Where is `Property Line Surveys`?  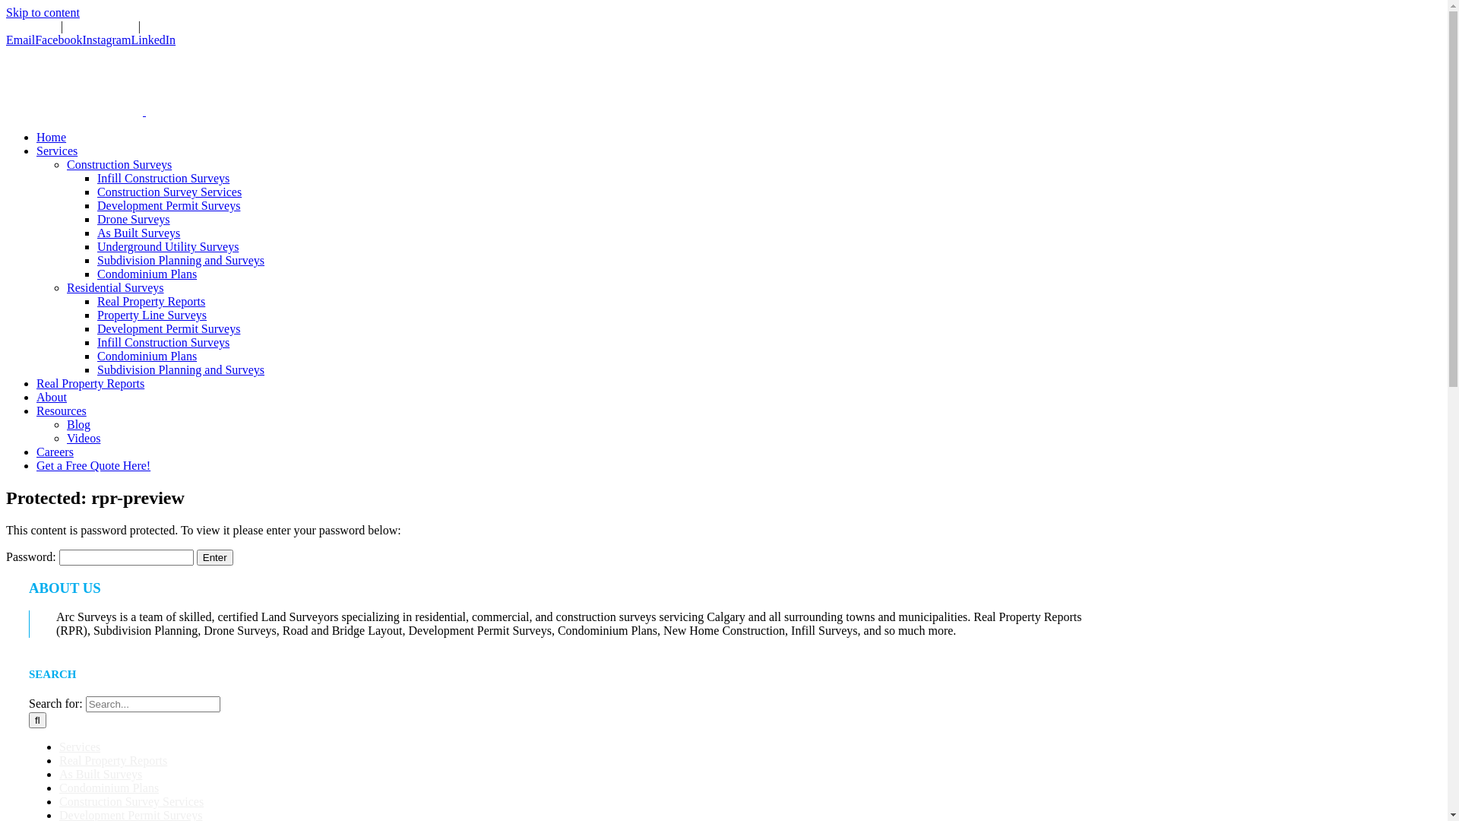 Property Line Surveys is located at coordinates (152, 315).